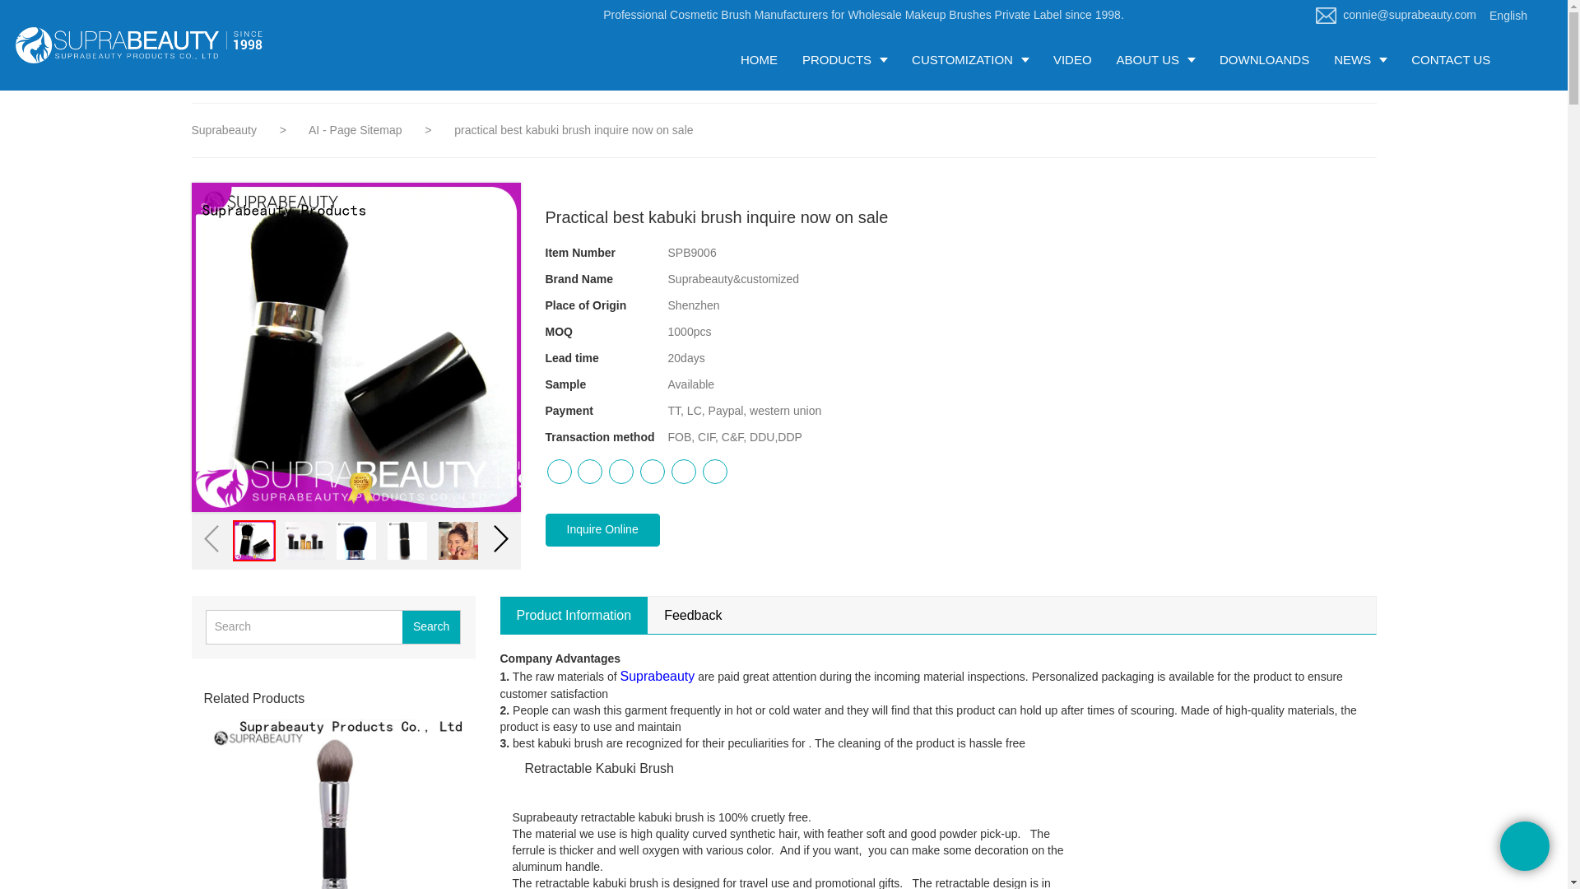  What do you see at coordinates (357, 130) in the screenshot?
I see `AI - Page Sitemap` at bounding box center [357, 130].